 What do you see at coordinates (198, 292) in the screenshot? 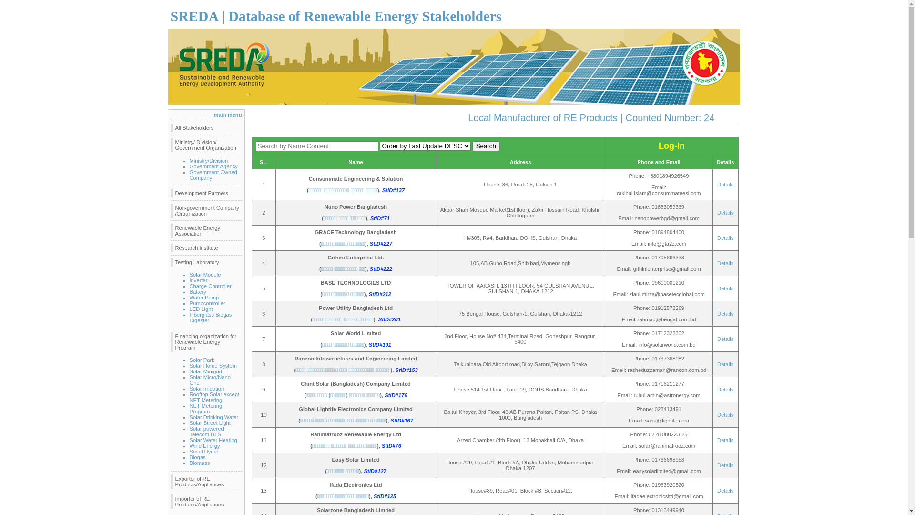
I see `Battery` at bounding box center [198, 292].